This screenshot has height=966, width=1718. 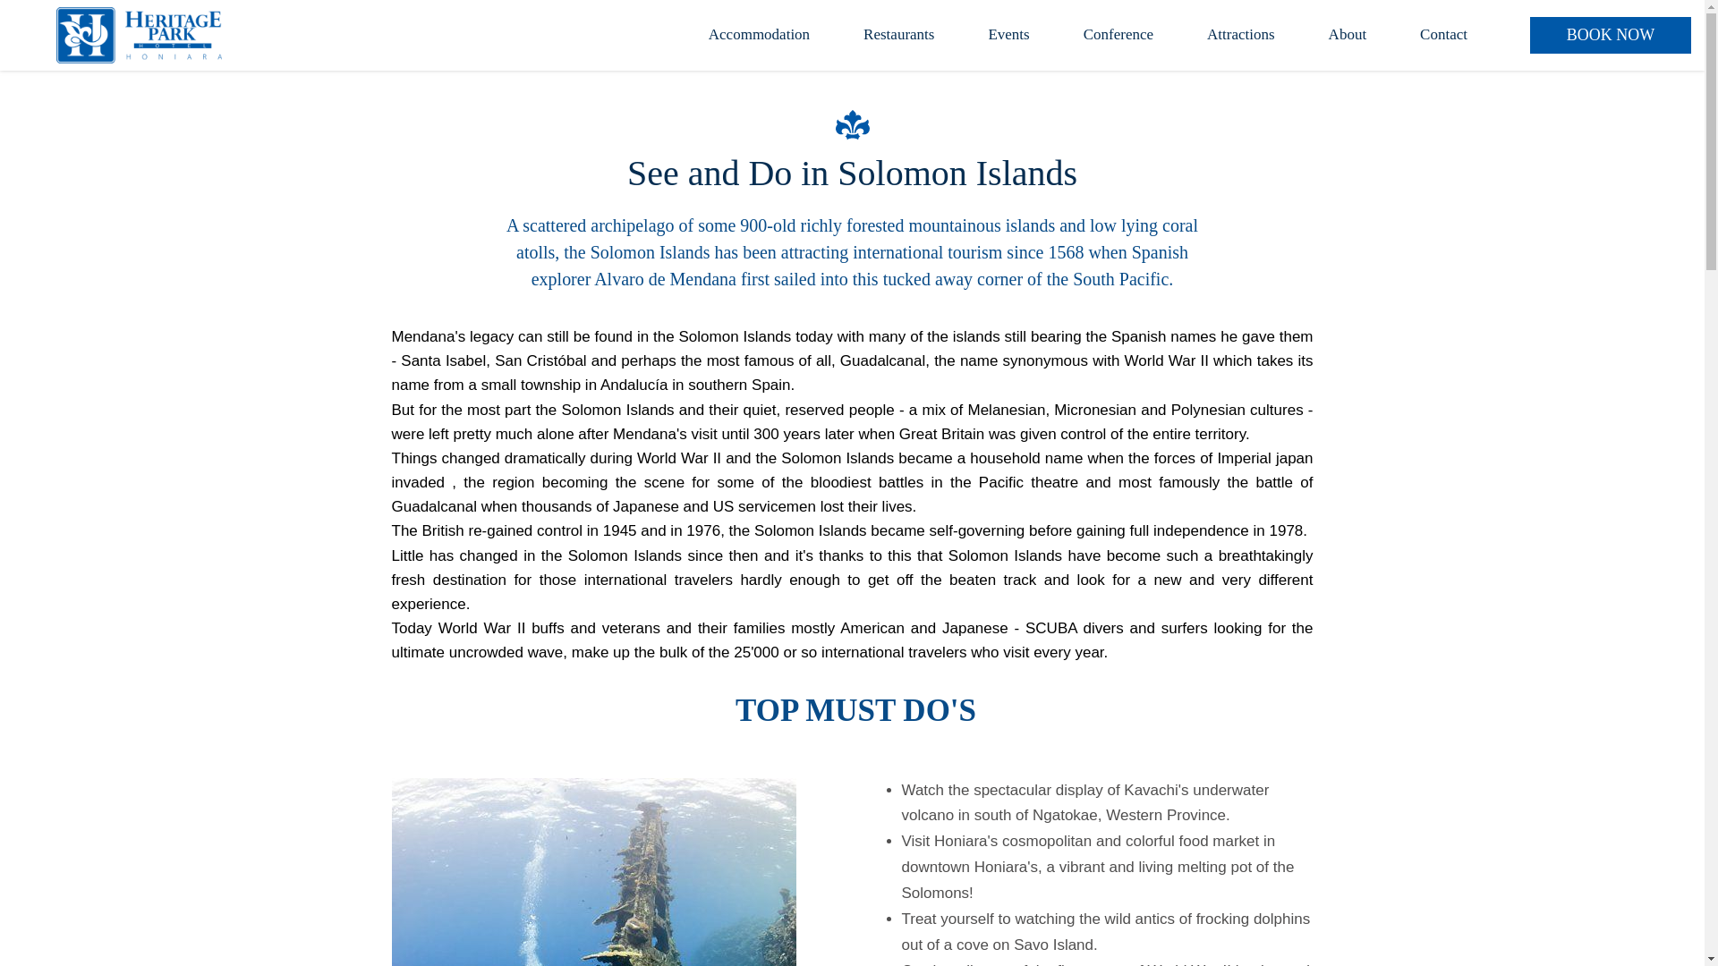 What do you see at coordinates (1611, 36) in the screenshot?
I see `BOOK NOW` at bounding box center [1611, 36].